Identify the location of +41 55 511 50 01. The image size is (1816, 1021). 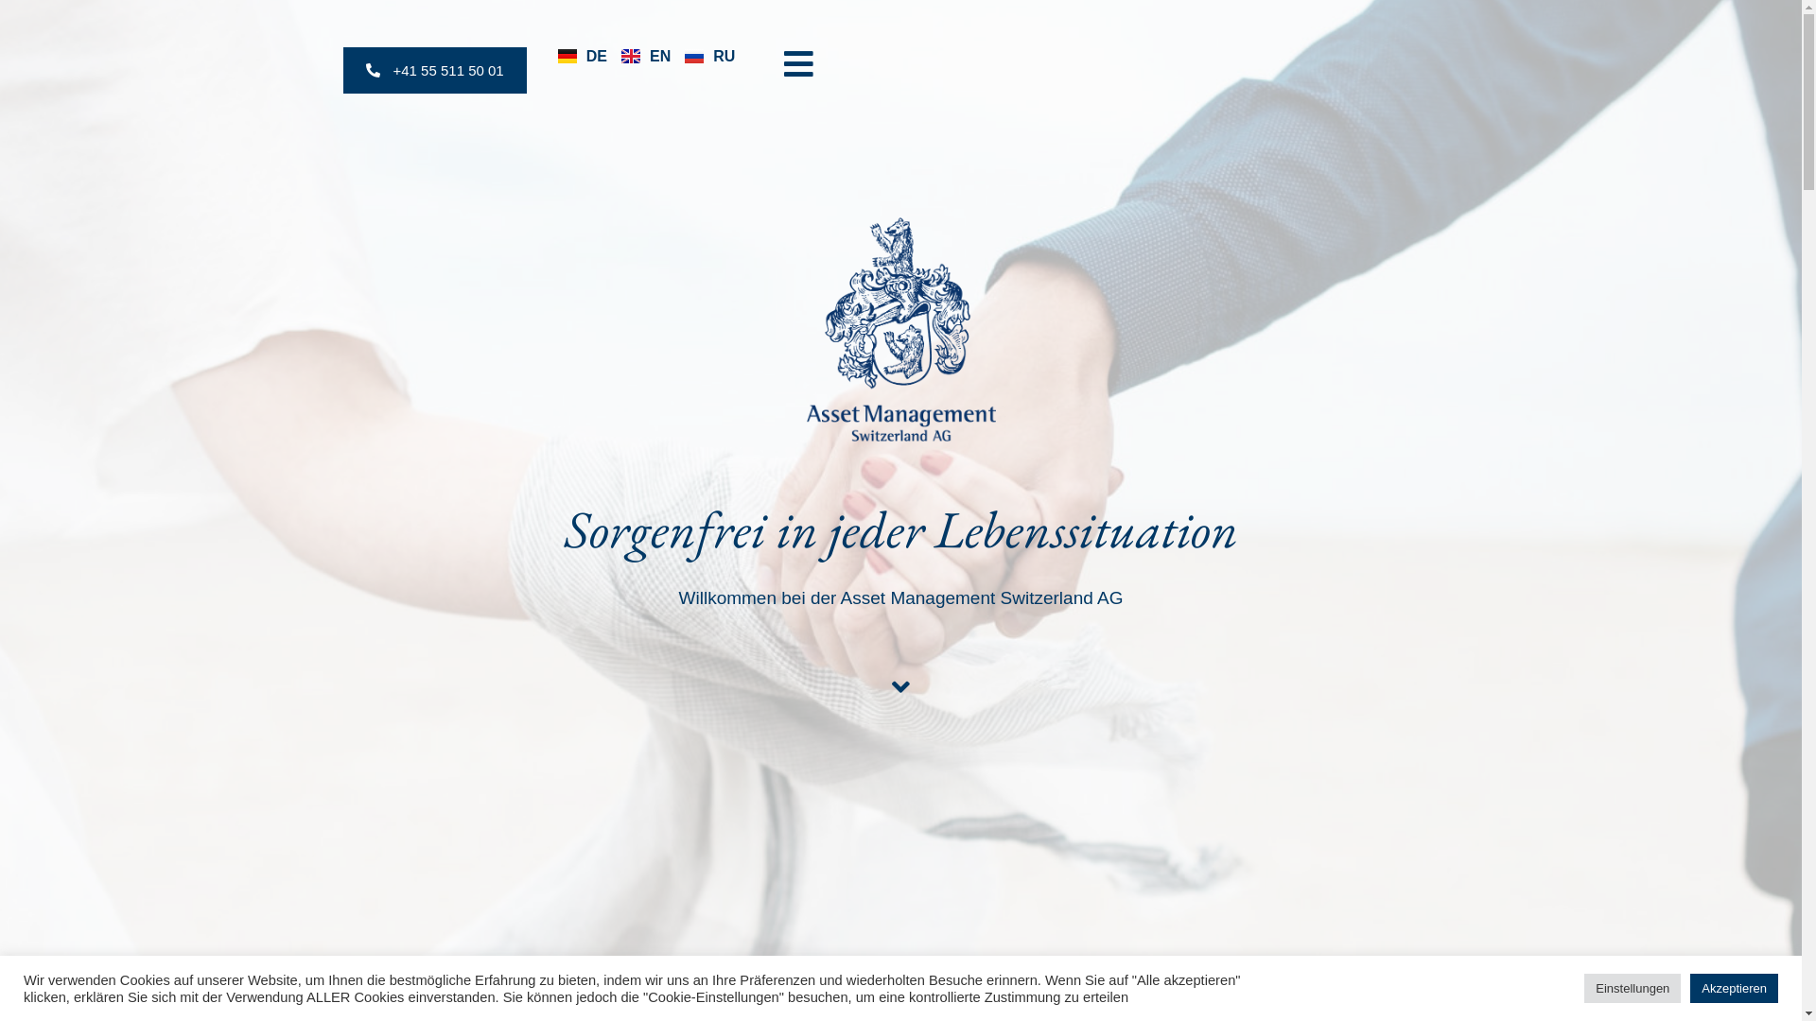
(434, 70).